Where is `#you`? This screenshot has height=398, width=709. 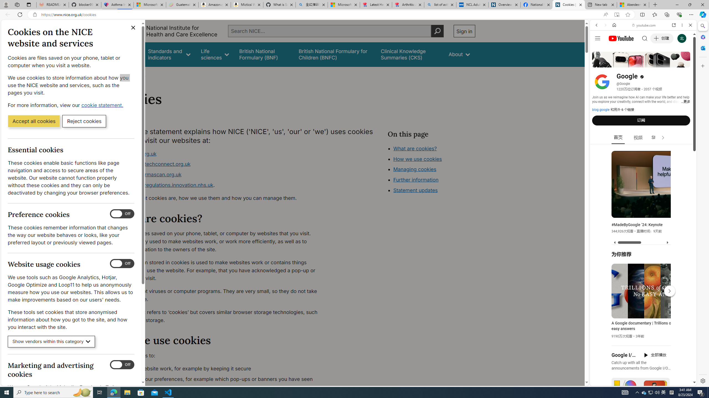 #you is located at coordinates (641, 320).